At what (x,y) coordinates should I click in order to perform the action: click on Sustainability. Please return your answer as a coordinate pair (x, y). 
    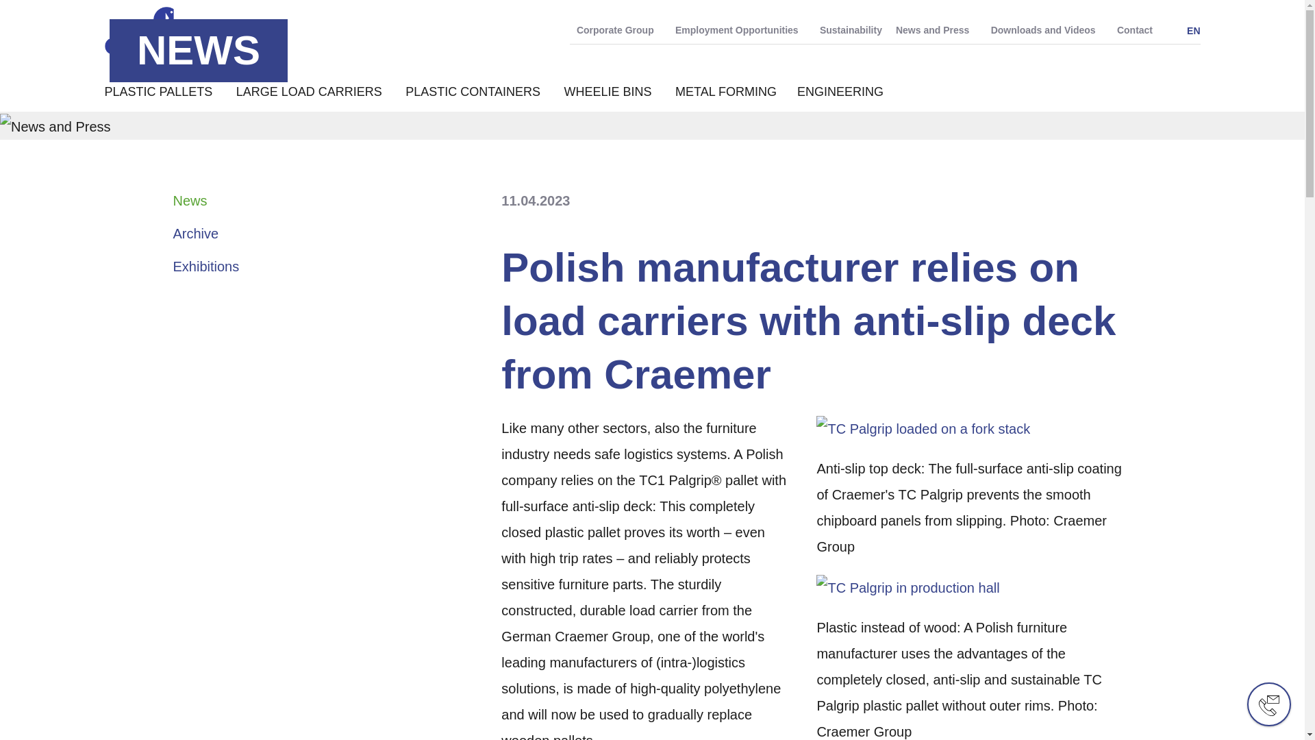
    Looking at the image, I should click on (851, 29).